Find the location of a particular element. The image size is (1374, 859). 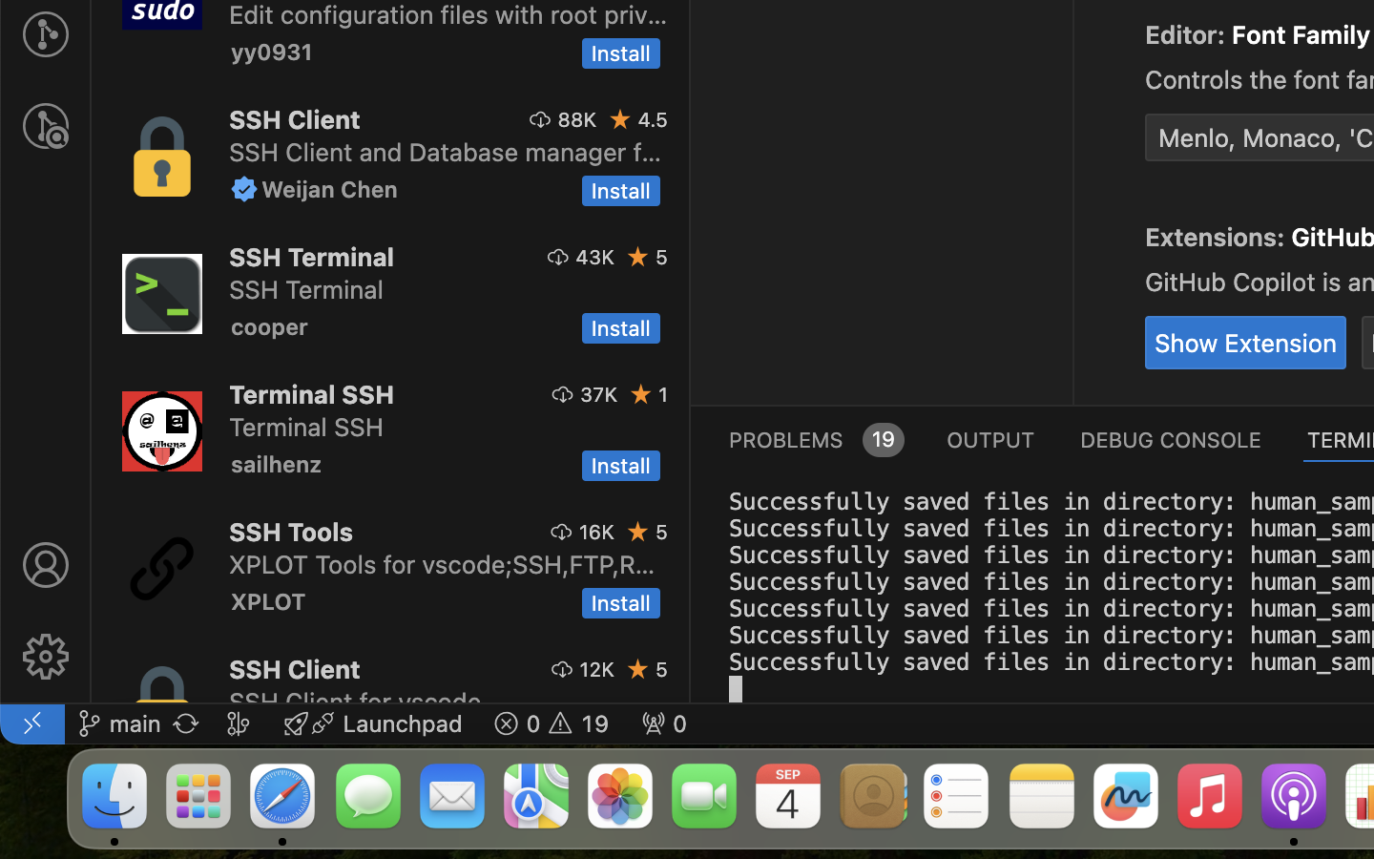

main  is located at coordinates (119, 723).